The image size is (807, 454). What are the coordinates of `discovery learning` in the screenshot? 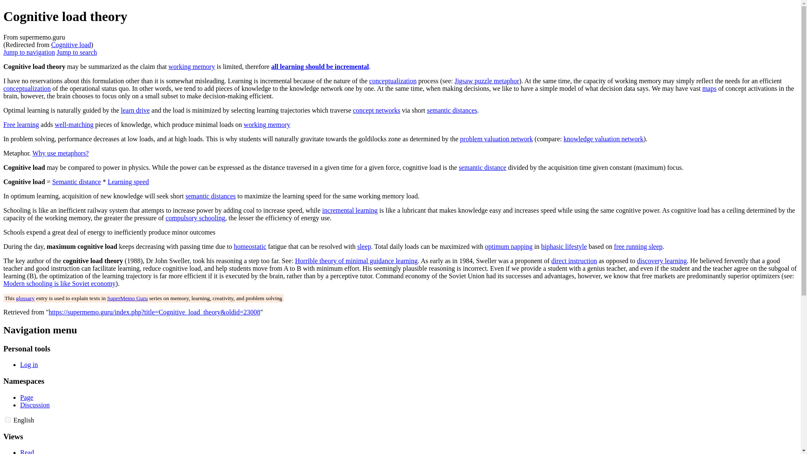 It's located at (662, 261).